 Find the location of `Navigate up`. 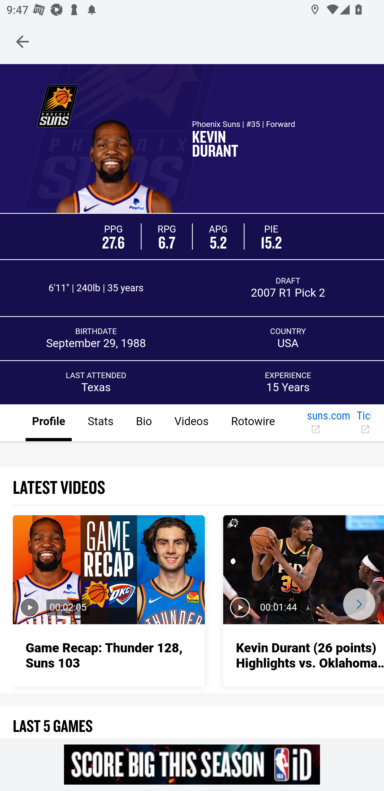

Navigate up is located at coordinates (22, 41).